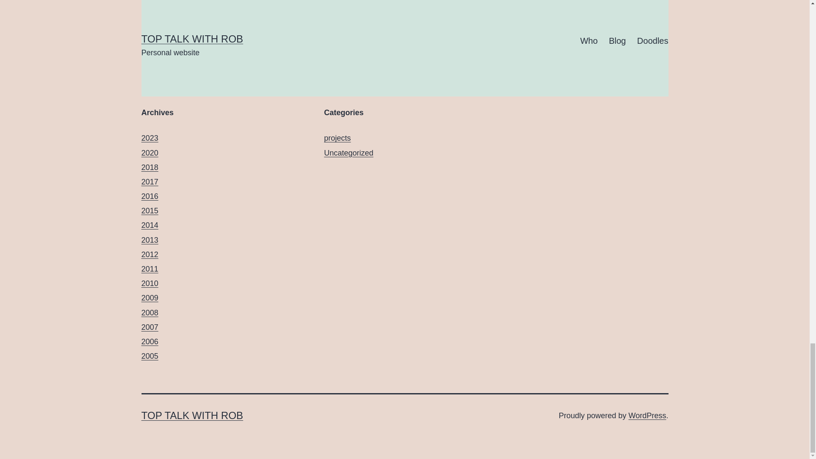 The height and width of the screenshot is (459, 816). What do you see at coordinates (150, 138) in the screenshot?
I see `2023` at bounding box center [150, 138].